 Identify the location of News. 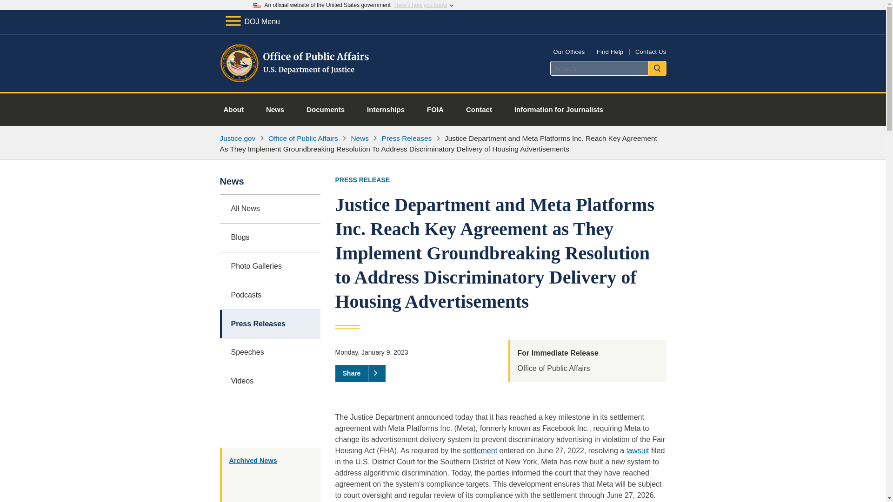
(360, 138).